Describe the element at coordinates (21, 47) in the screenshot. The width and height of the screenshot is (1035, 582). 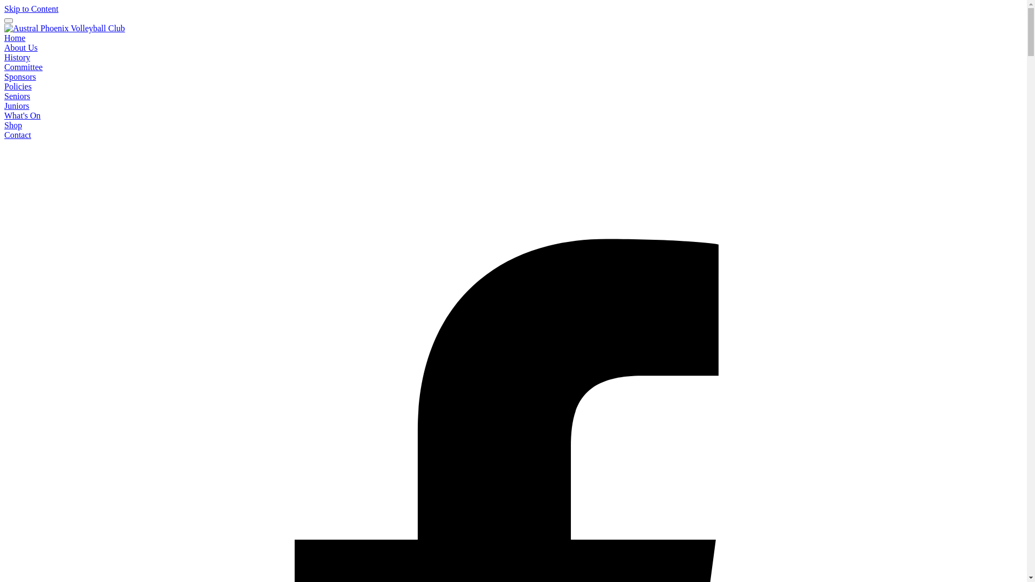
I see `About Us` at that location.